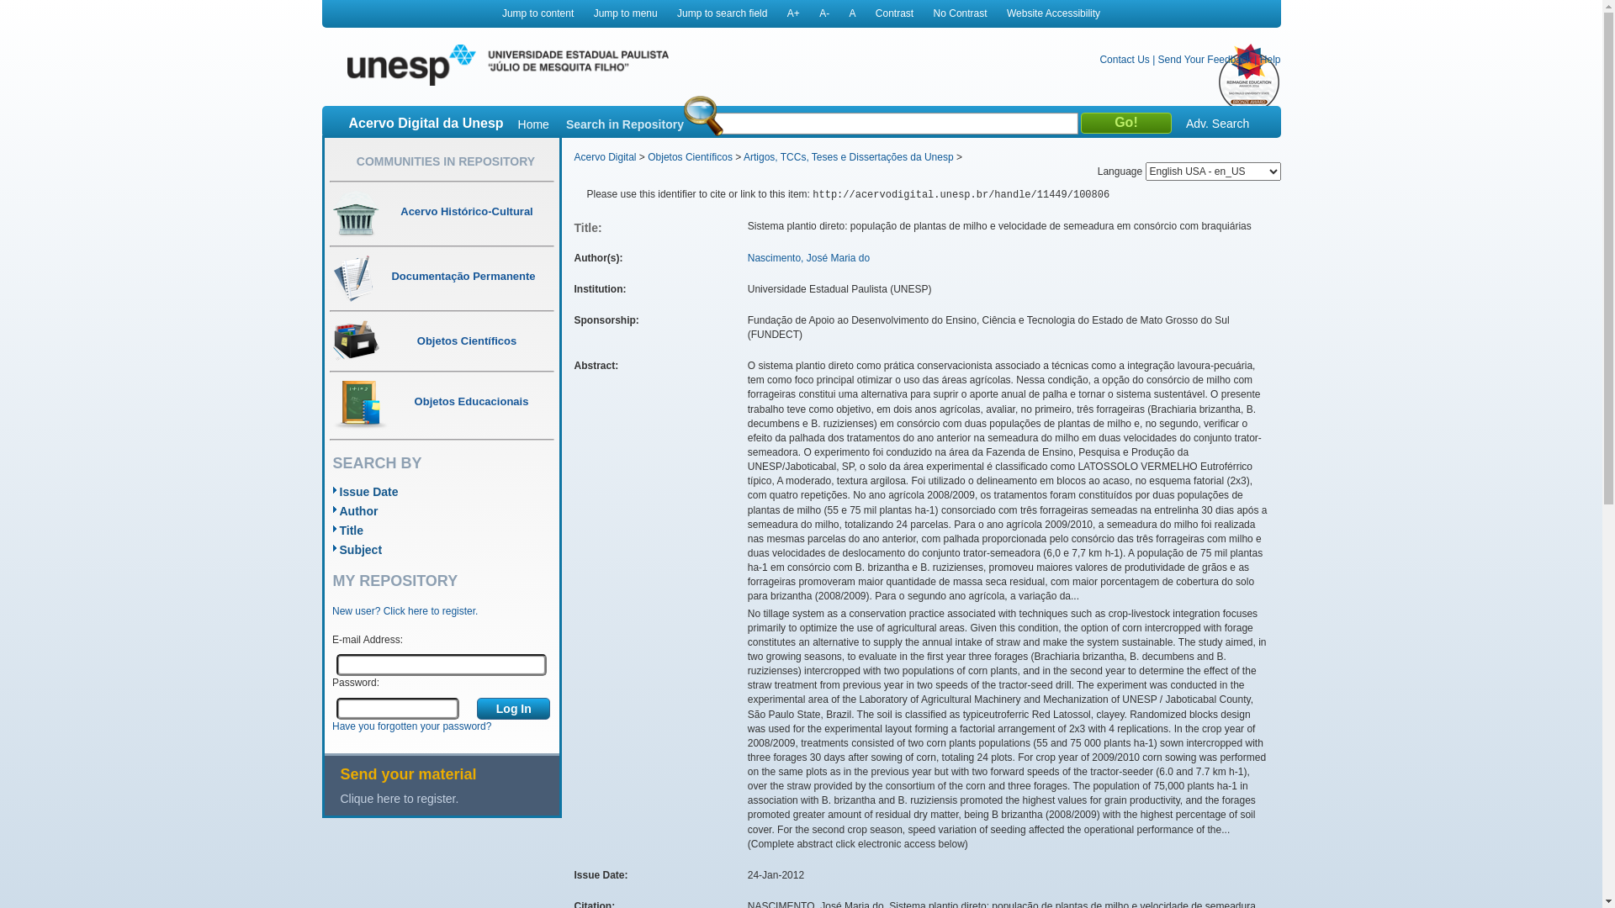  Describe the element at coordinates (369, 492) in the screenshot. I see `Issue Date` at that location.